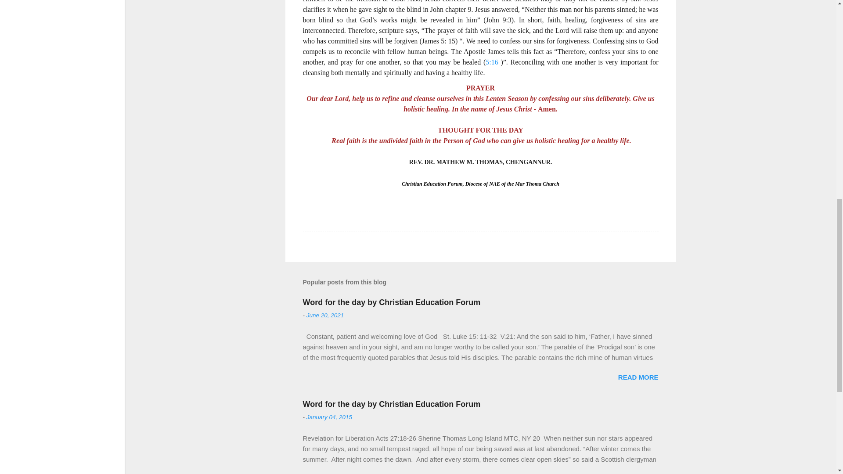 Image resolution: width=843 pixels, height=474 pixels. Describe the element at coordinates (392, 302) in the screenshot. I see `Word for the day by Christian Education Forum` at that location.